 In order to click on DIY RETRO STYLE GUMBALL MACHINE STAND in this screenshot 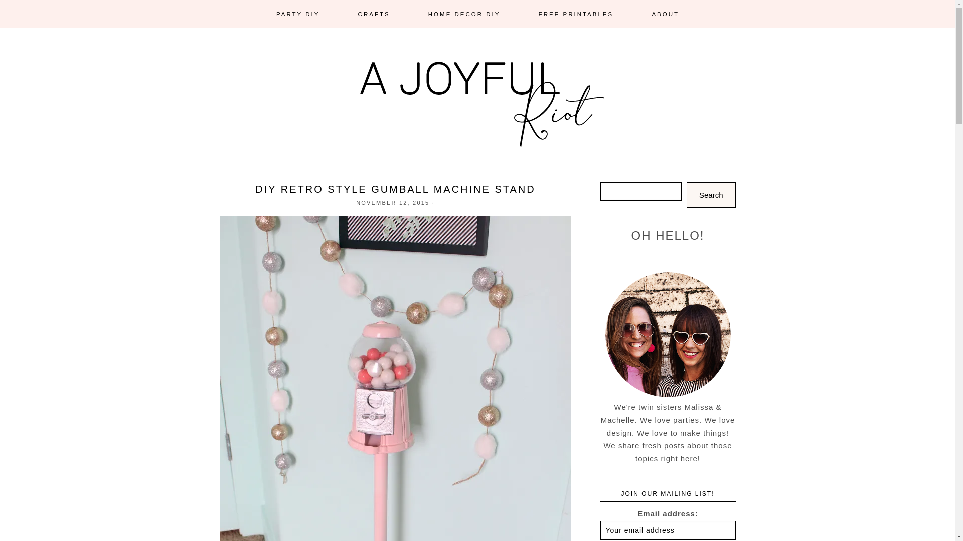, I will do `click(395, 189)`.